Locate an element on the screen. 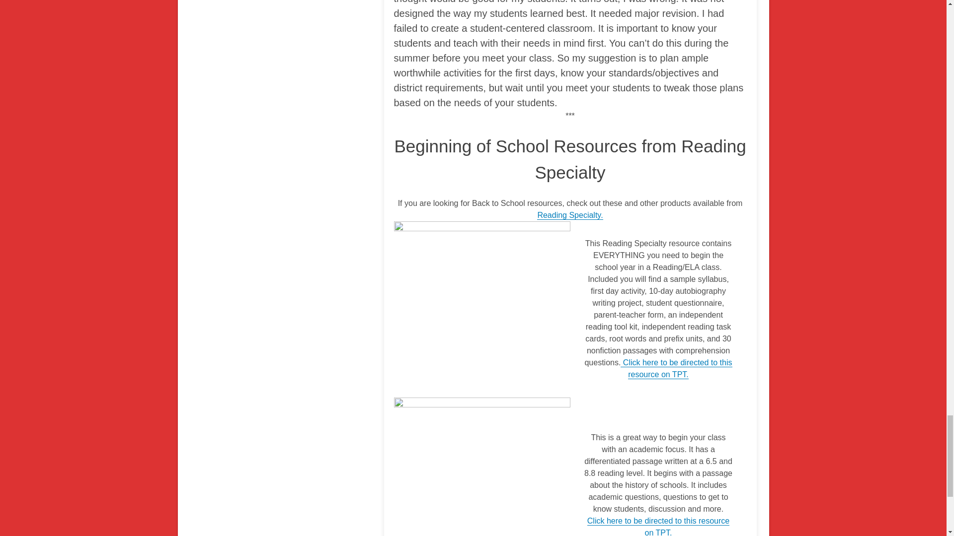  Reading Specialty. is located at coordinates (569, 215).